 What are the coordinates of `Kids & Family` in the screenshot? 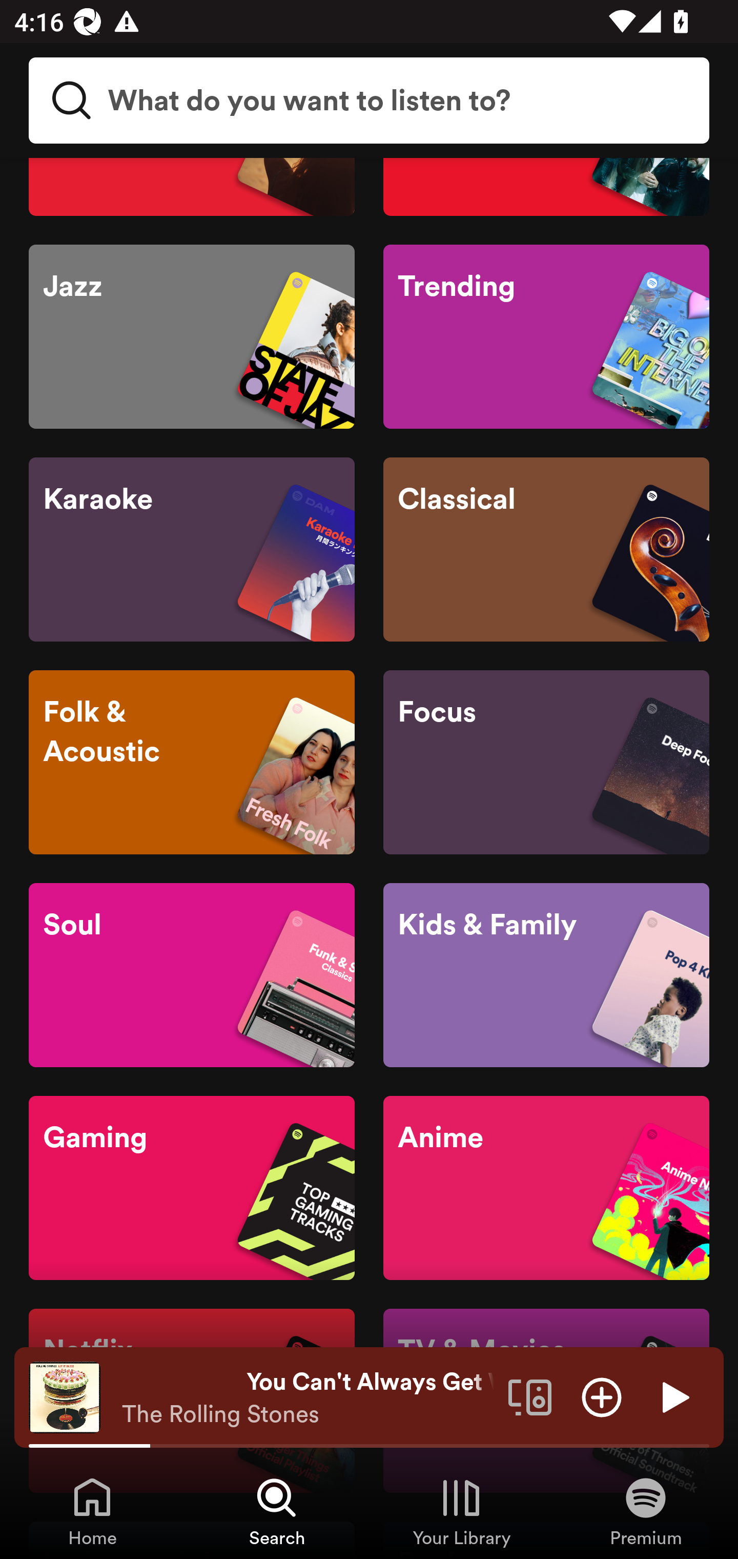 It's located at (546, 975).